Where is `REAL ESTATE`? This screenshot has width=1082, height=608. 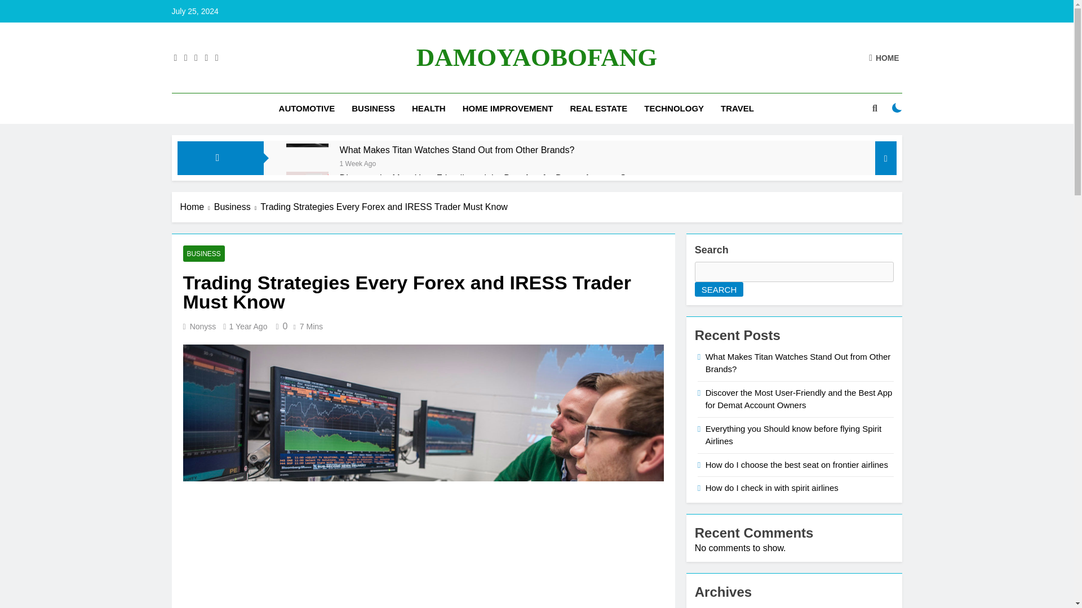 REAL ESTATE is located at coordinates (598, 109).